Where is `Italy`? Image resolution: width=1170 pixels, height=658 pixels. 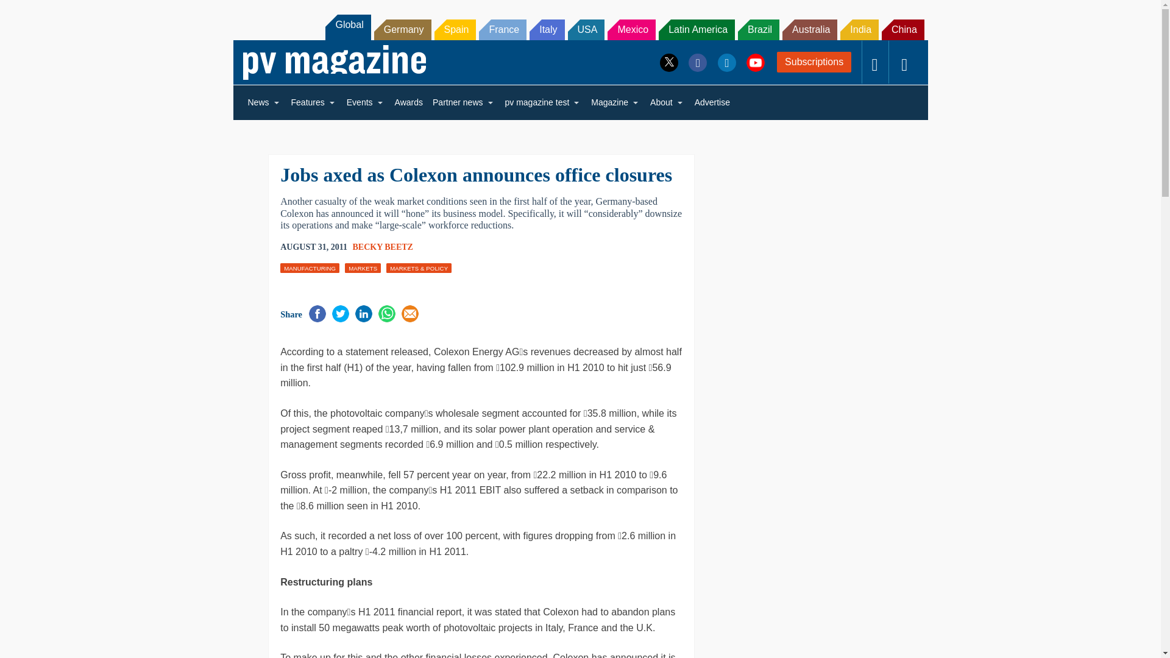 Italy is located at coordinates (547, 29).